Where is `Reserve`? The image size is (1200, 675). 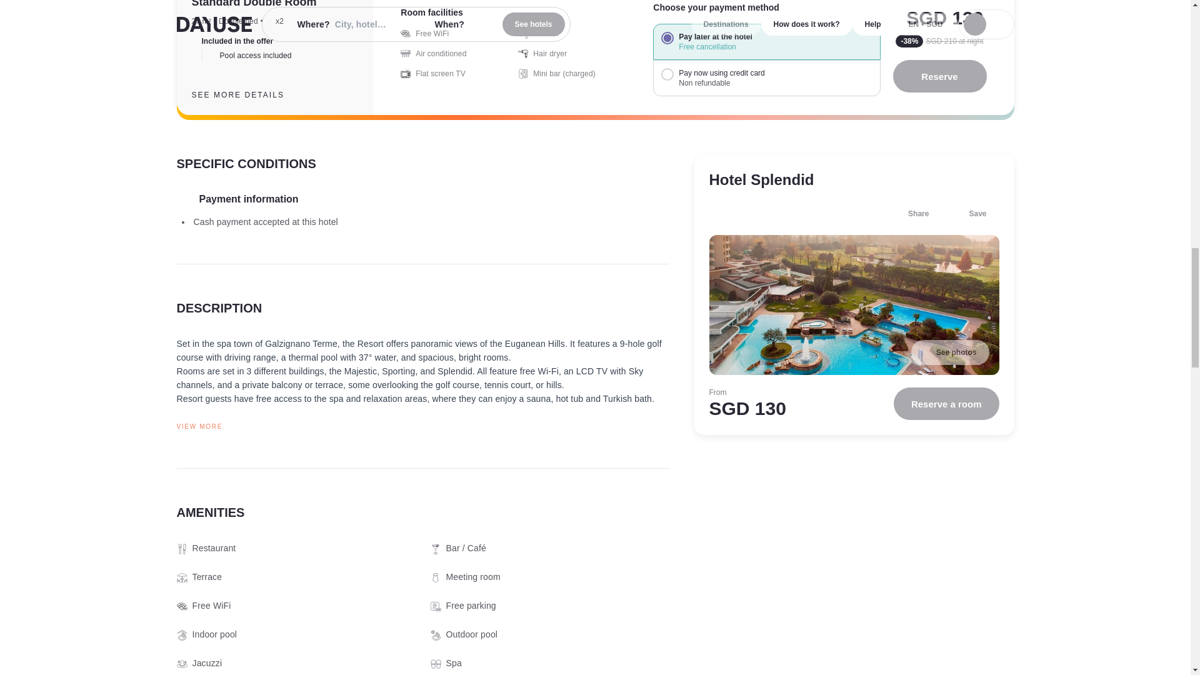 Reserve is located at coordinates (939, 76).